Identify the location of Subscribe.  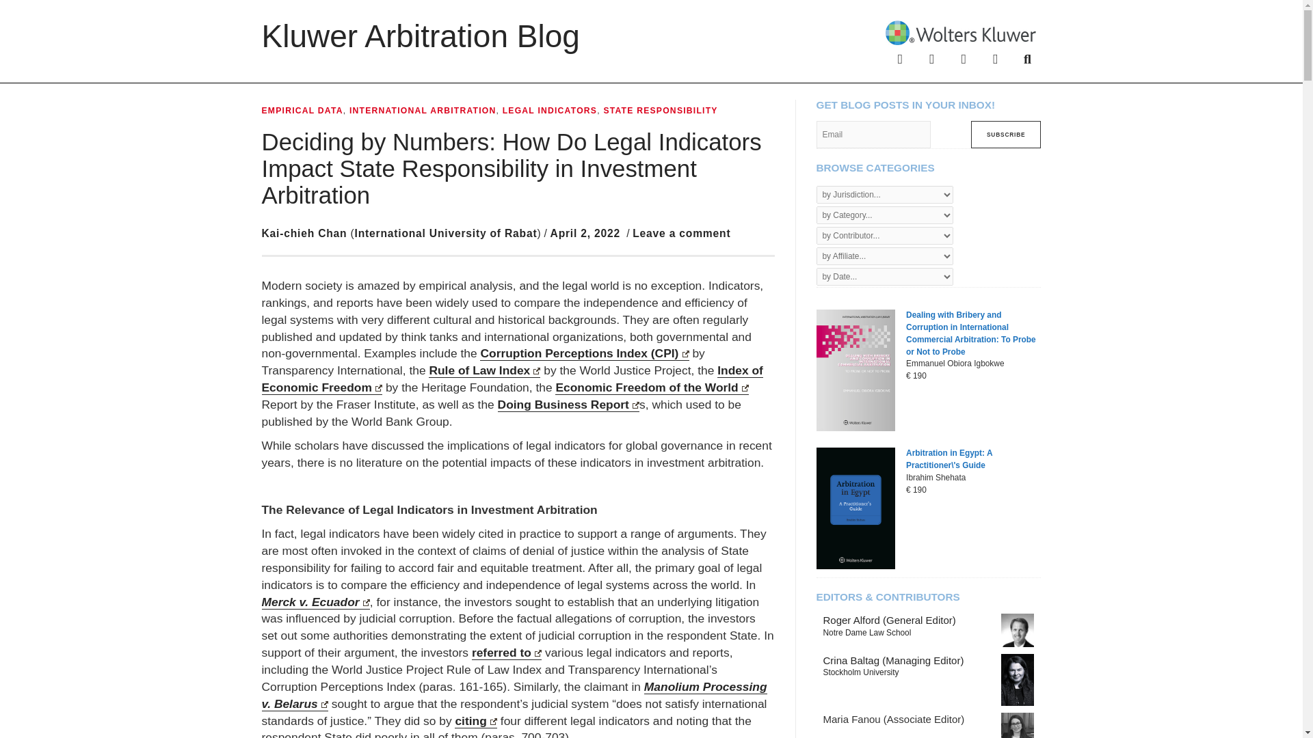
(1006, 135).